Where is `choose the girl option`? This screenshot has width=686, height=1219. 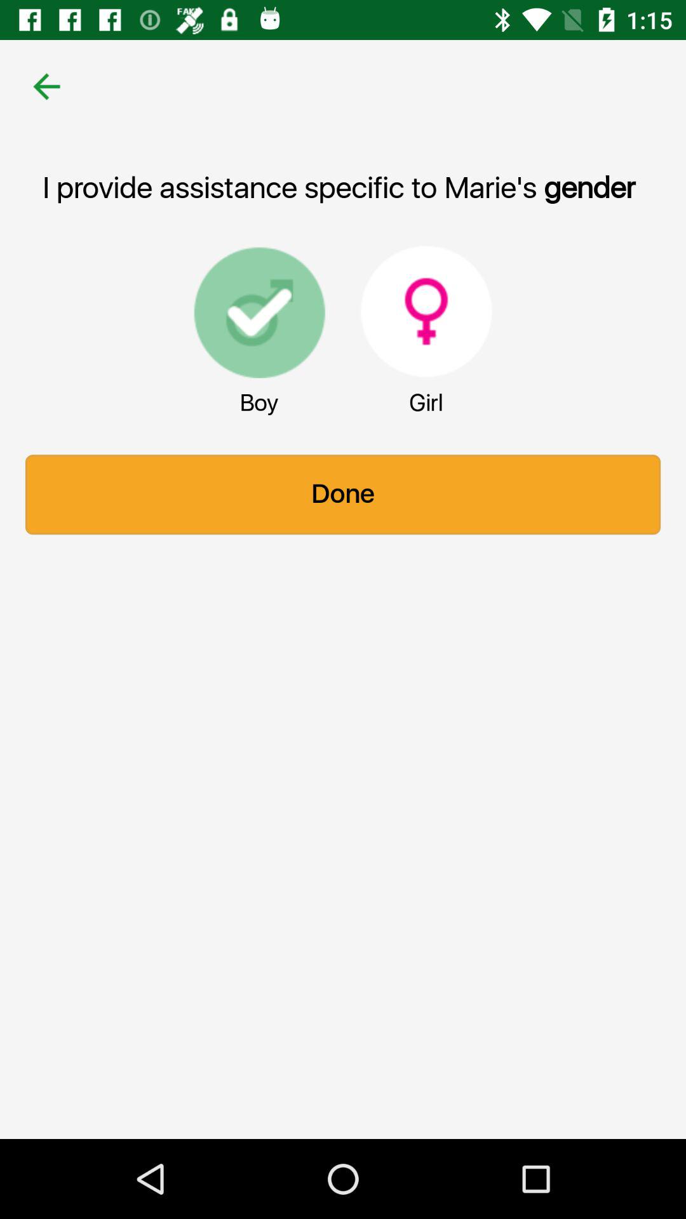 choose the girl option is located at coordinates (426, 311).